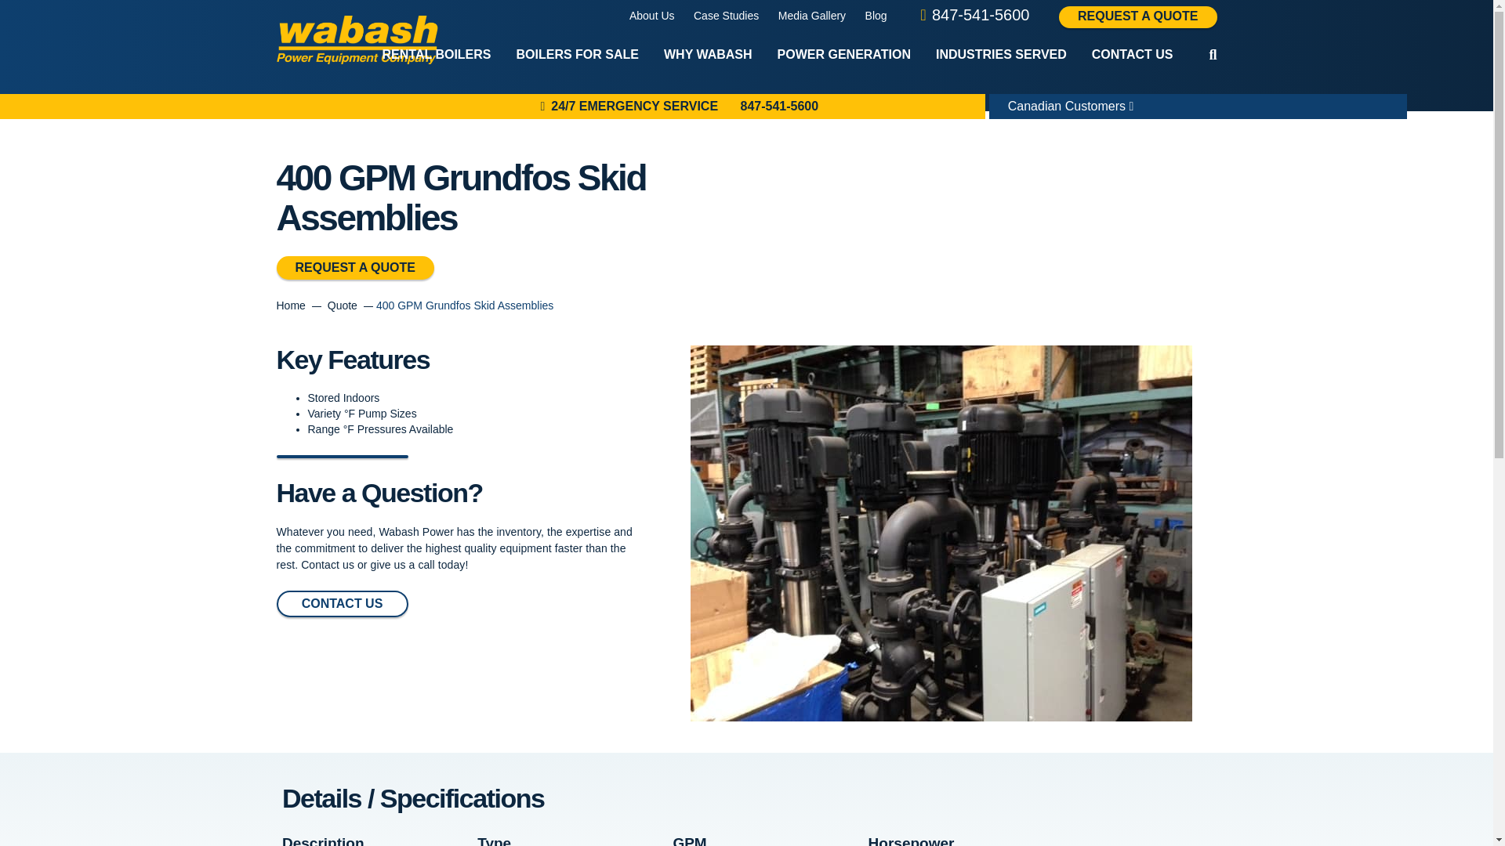  I want to click on Media Gallery, so click(812, 16).